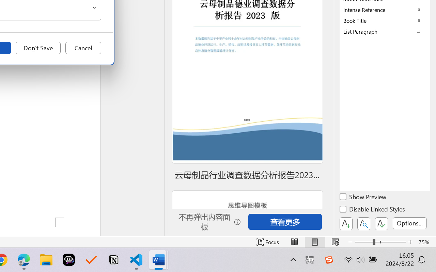 The height and width of the screenshot is (272, 436). Describe the element at coordinates (410, 223) in the screenshot. I see `Options...` at that location.